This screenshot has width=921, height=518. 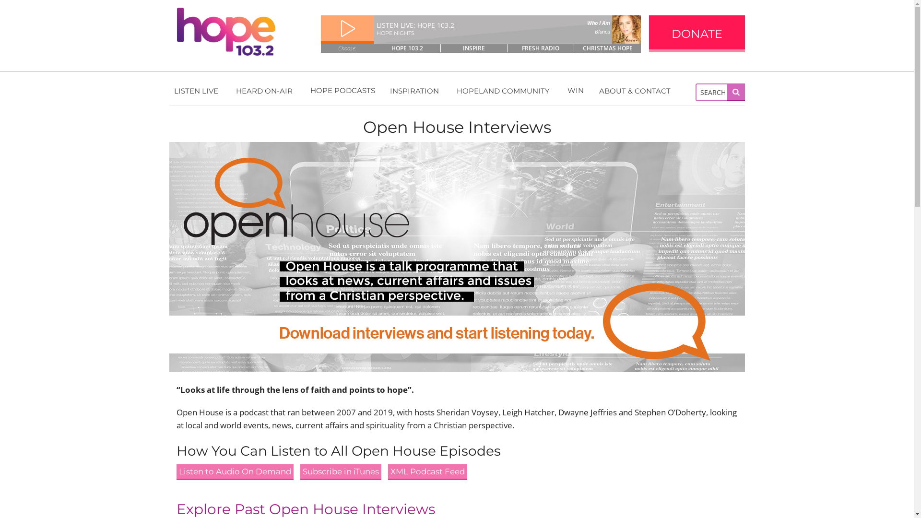 What do you see at coordinates (576, 91) in the screenshot?
I see `WIN` at bounding box center [576, 91].